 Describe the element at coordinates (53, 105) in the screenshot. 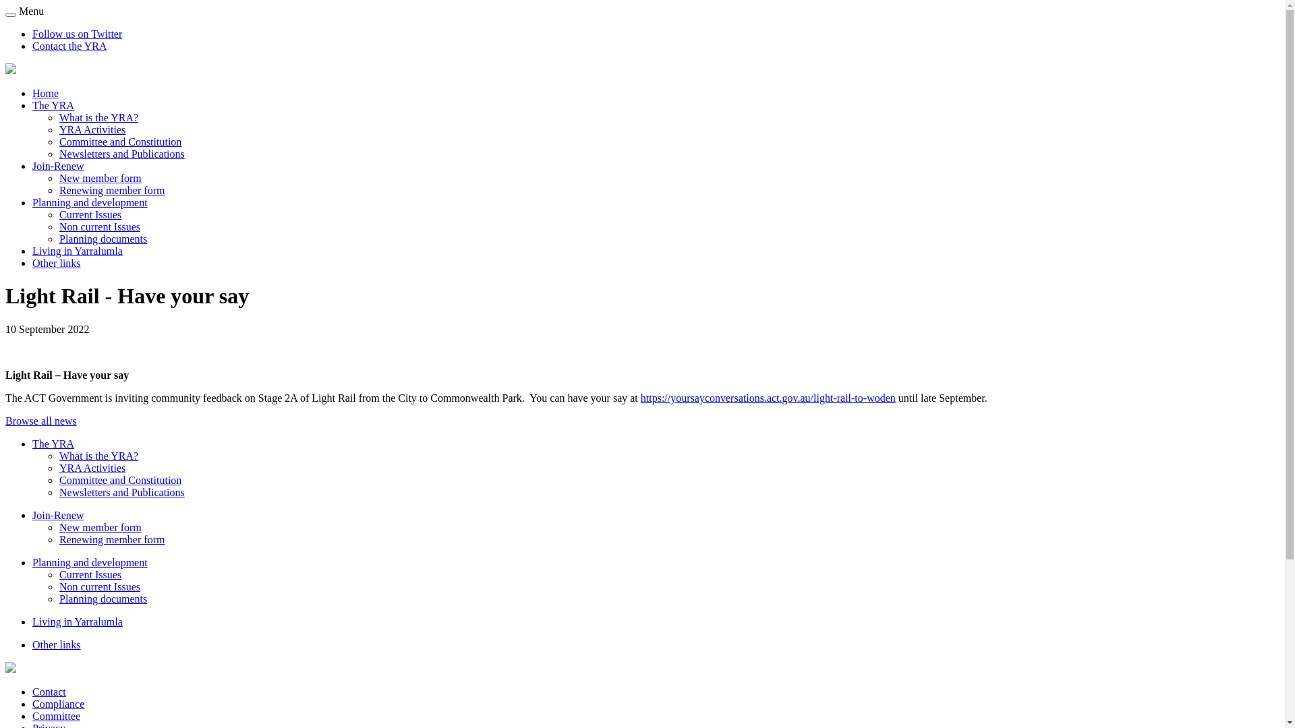

I see `The YRA` at that location.